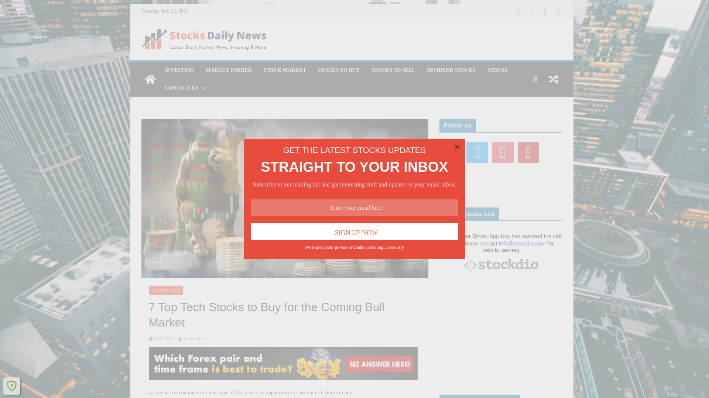 Image resolution: width=709 pixels, height=398 pixels. I want to click on MARKET INSIDER, so click(228, 70).